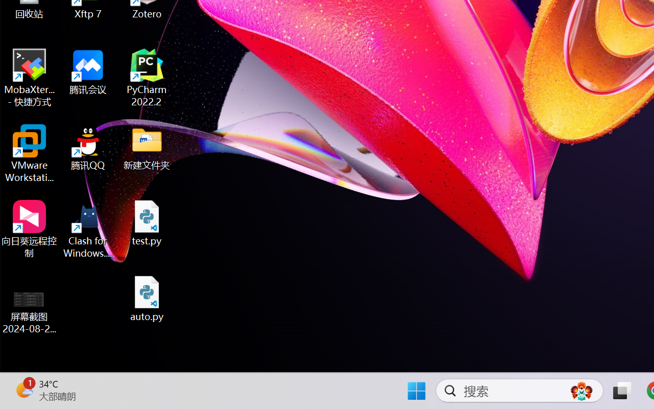 The image size is (654, 409). Describe the element at coordinates (147, 299) in the screenshot. I see `auto.py` at that location.